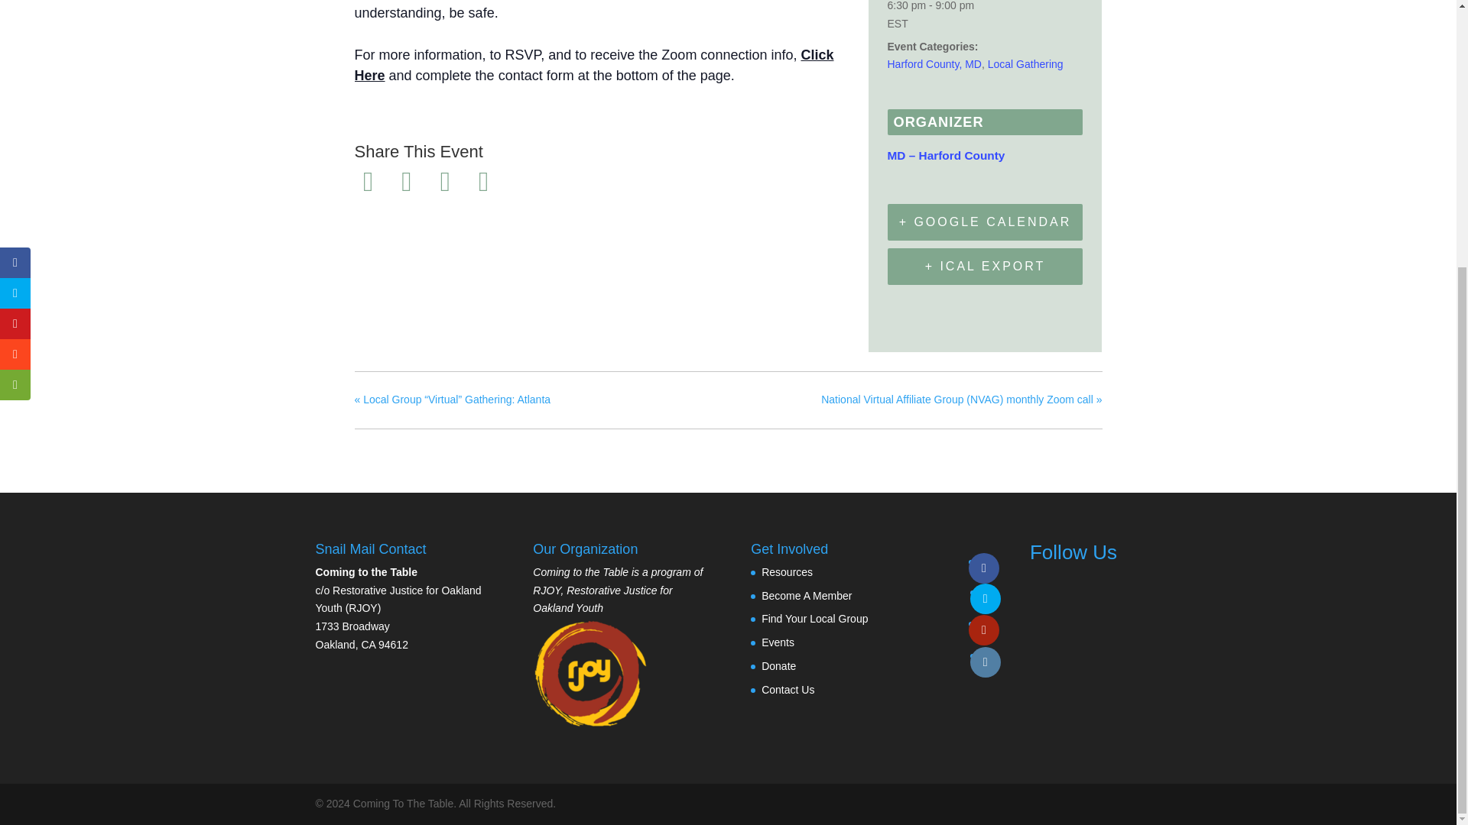  I want to click on Add to Google Calendar, so click(985, 222).